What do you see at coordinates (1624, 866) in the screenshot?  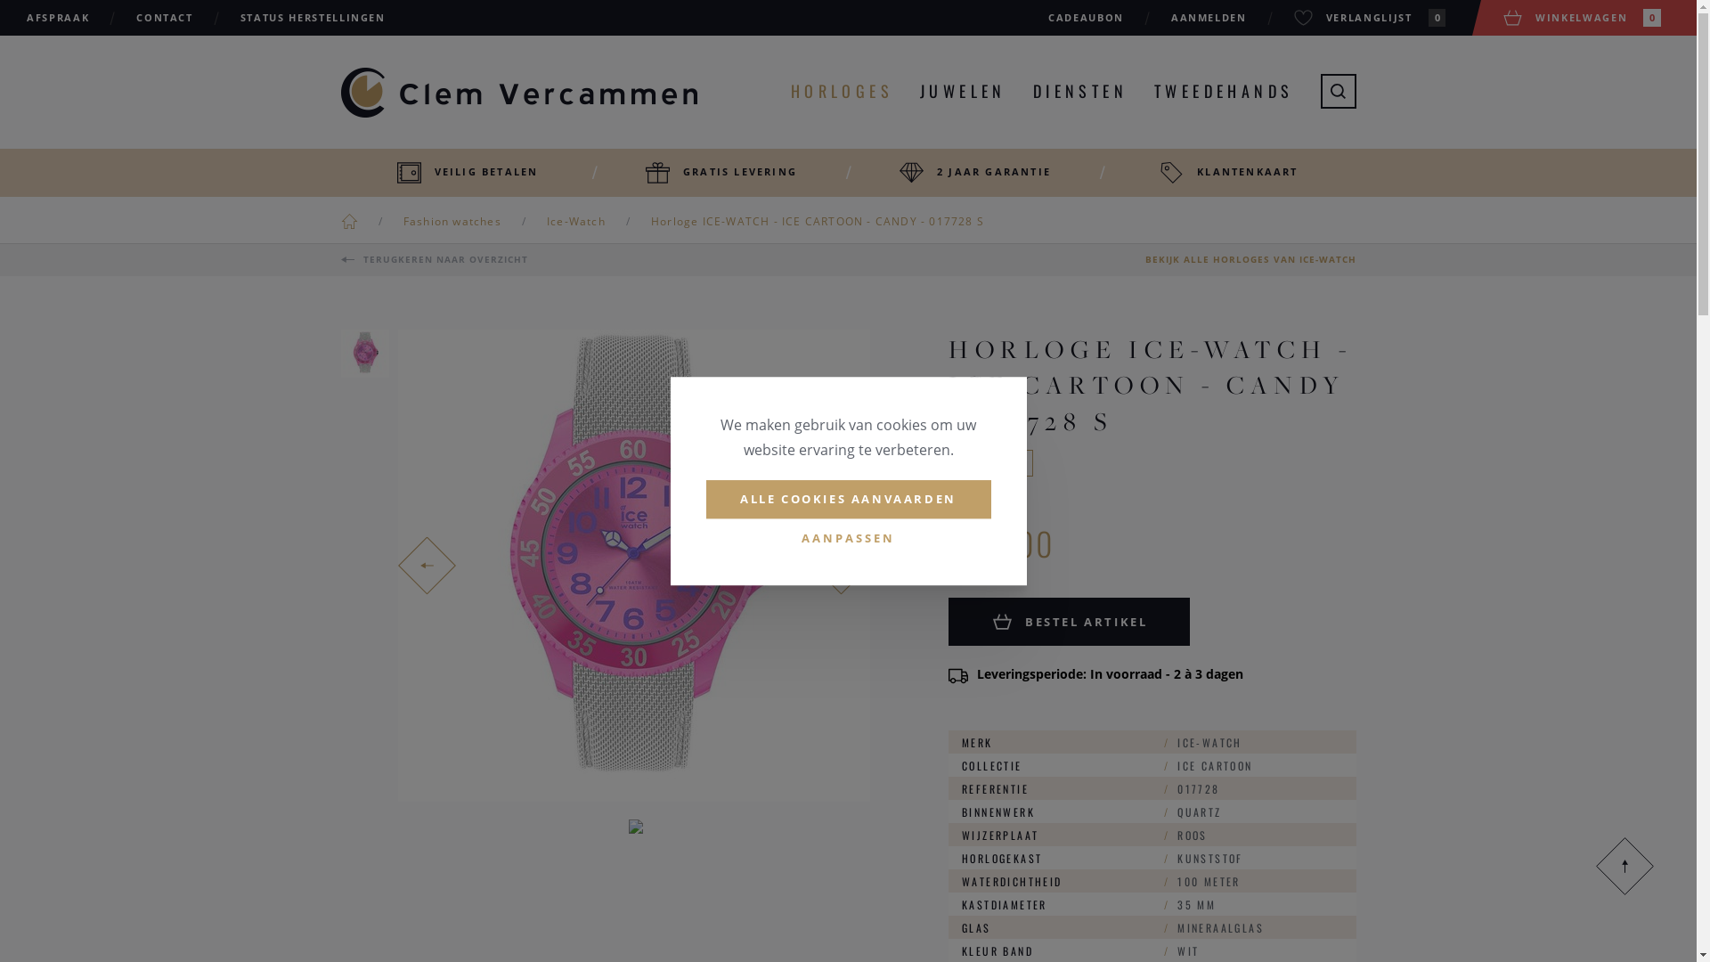 I see `Scroll naar boven` at bounding box center [1624, 866].